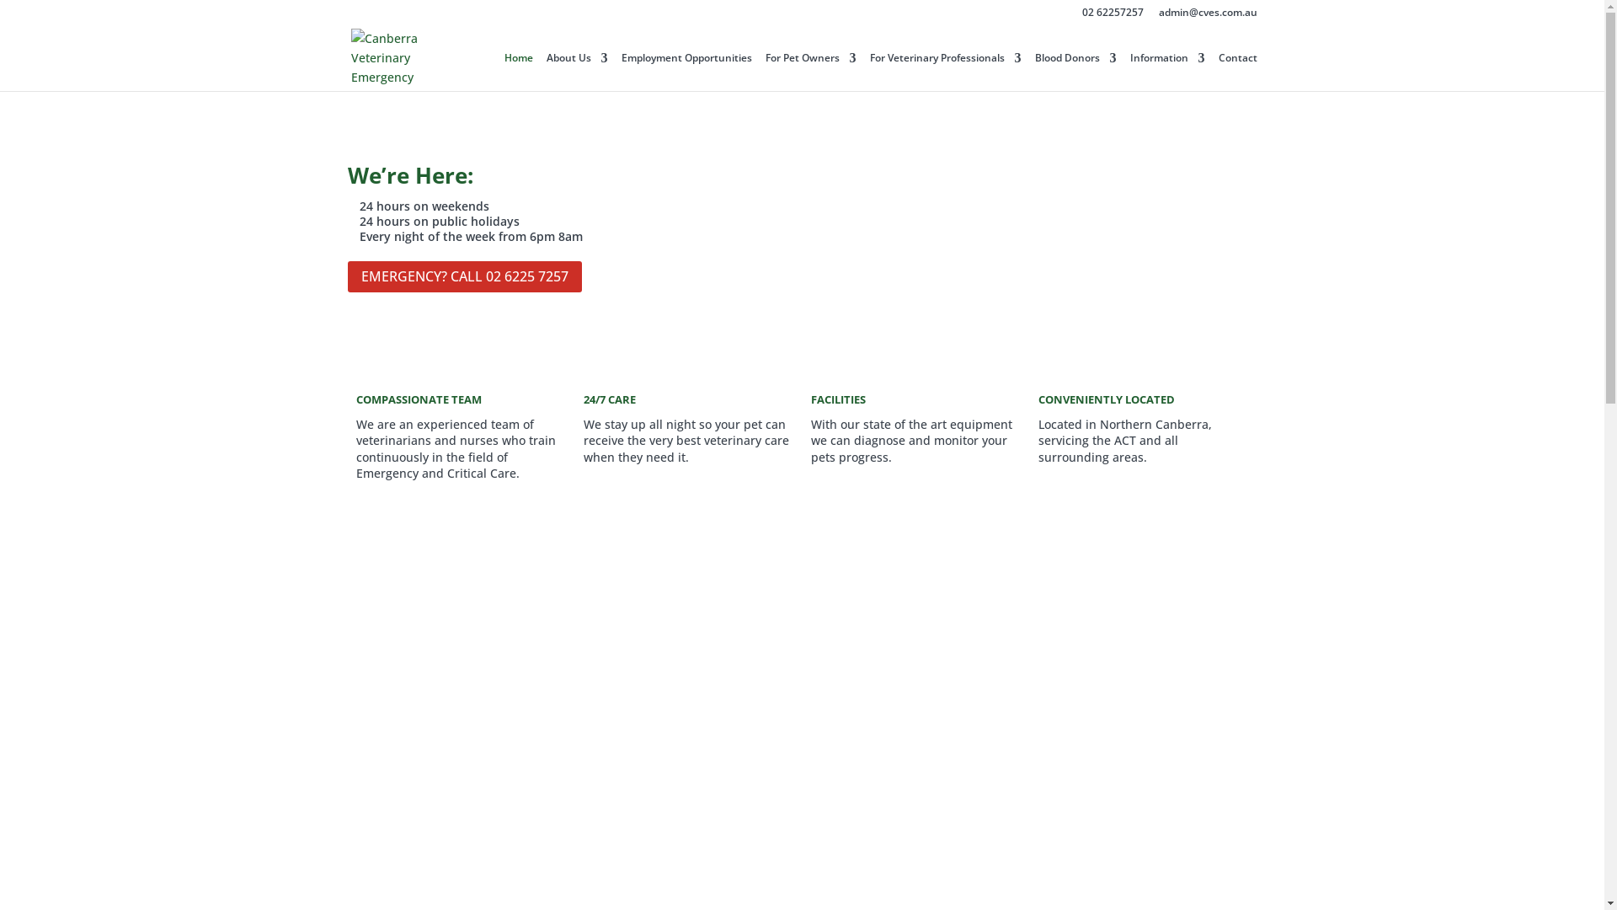 The height and width of the screenshot is (910, 1617). What do you see at coordinates (1075, 72) in the screenshot?
I see `Blood Donors` at bounding box center [1075, 72].